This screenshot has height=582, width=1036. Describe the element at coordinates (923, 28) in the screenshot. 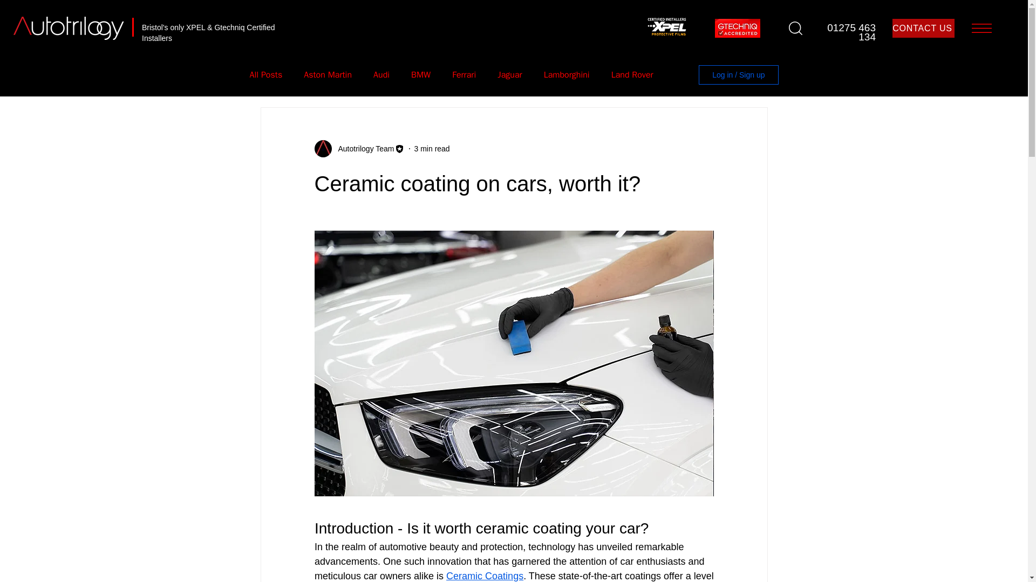

I see `CONTACT US` at that location.